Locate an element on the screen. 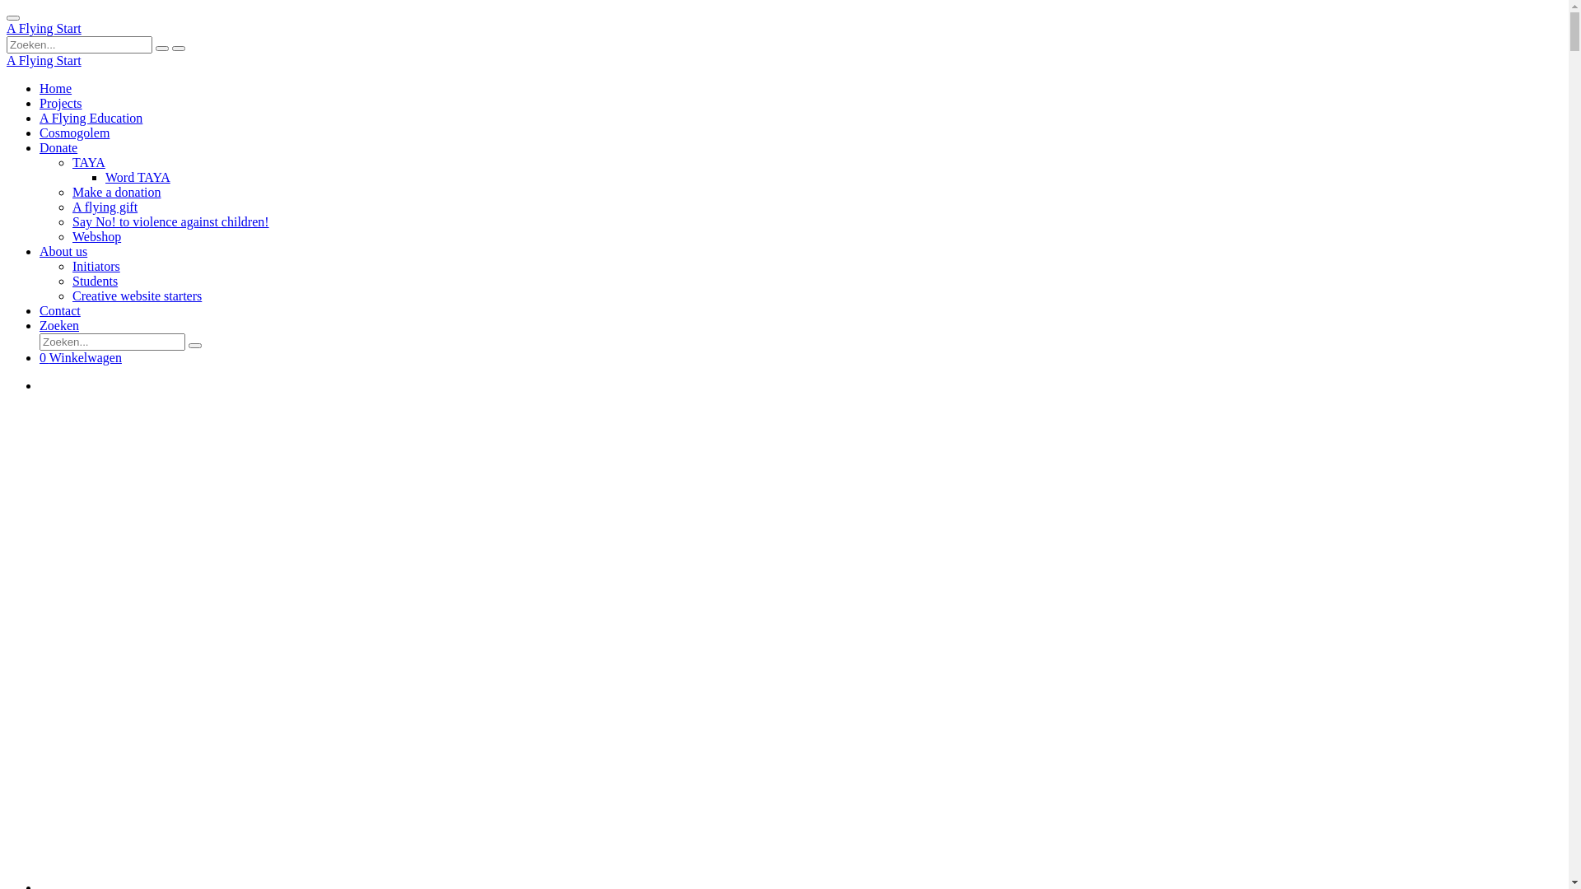 This screenshot has height=889, width=1581. Say No! to violence against children! is located at coordinates (171, 222).